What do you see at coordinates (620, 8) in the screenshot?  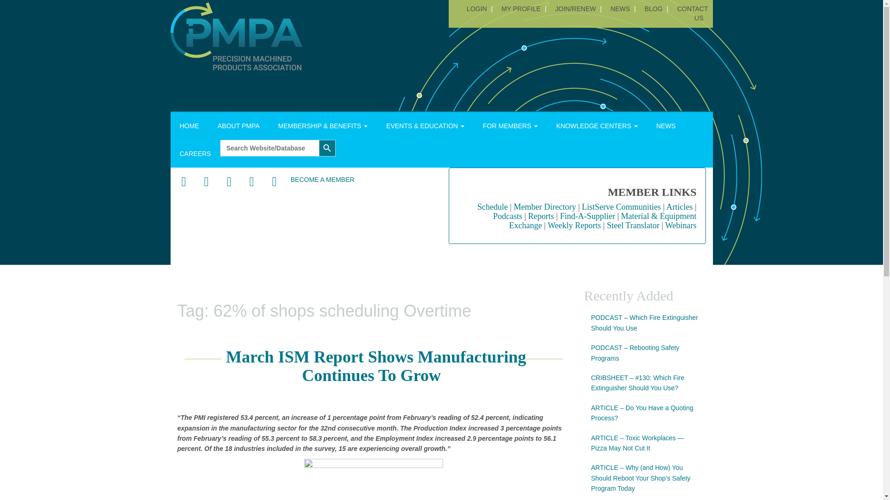 I see `NEWS` at bounding box center [620, 8].